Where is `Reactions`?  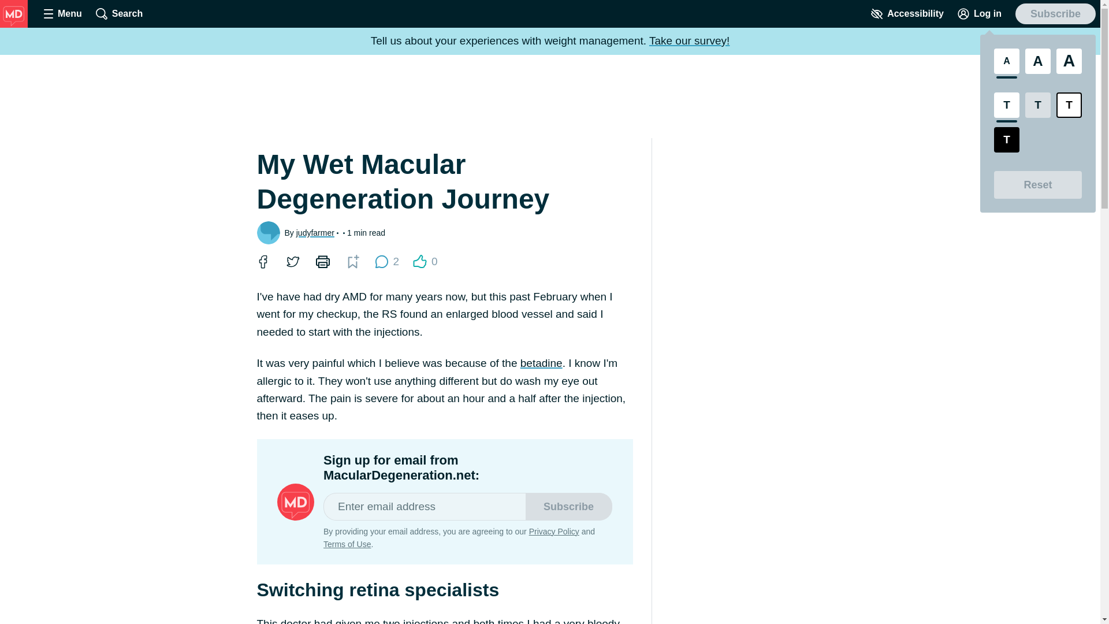 Reactions is located at coordinates (419, 261).